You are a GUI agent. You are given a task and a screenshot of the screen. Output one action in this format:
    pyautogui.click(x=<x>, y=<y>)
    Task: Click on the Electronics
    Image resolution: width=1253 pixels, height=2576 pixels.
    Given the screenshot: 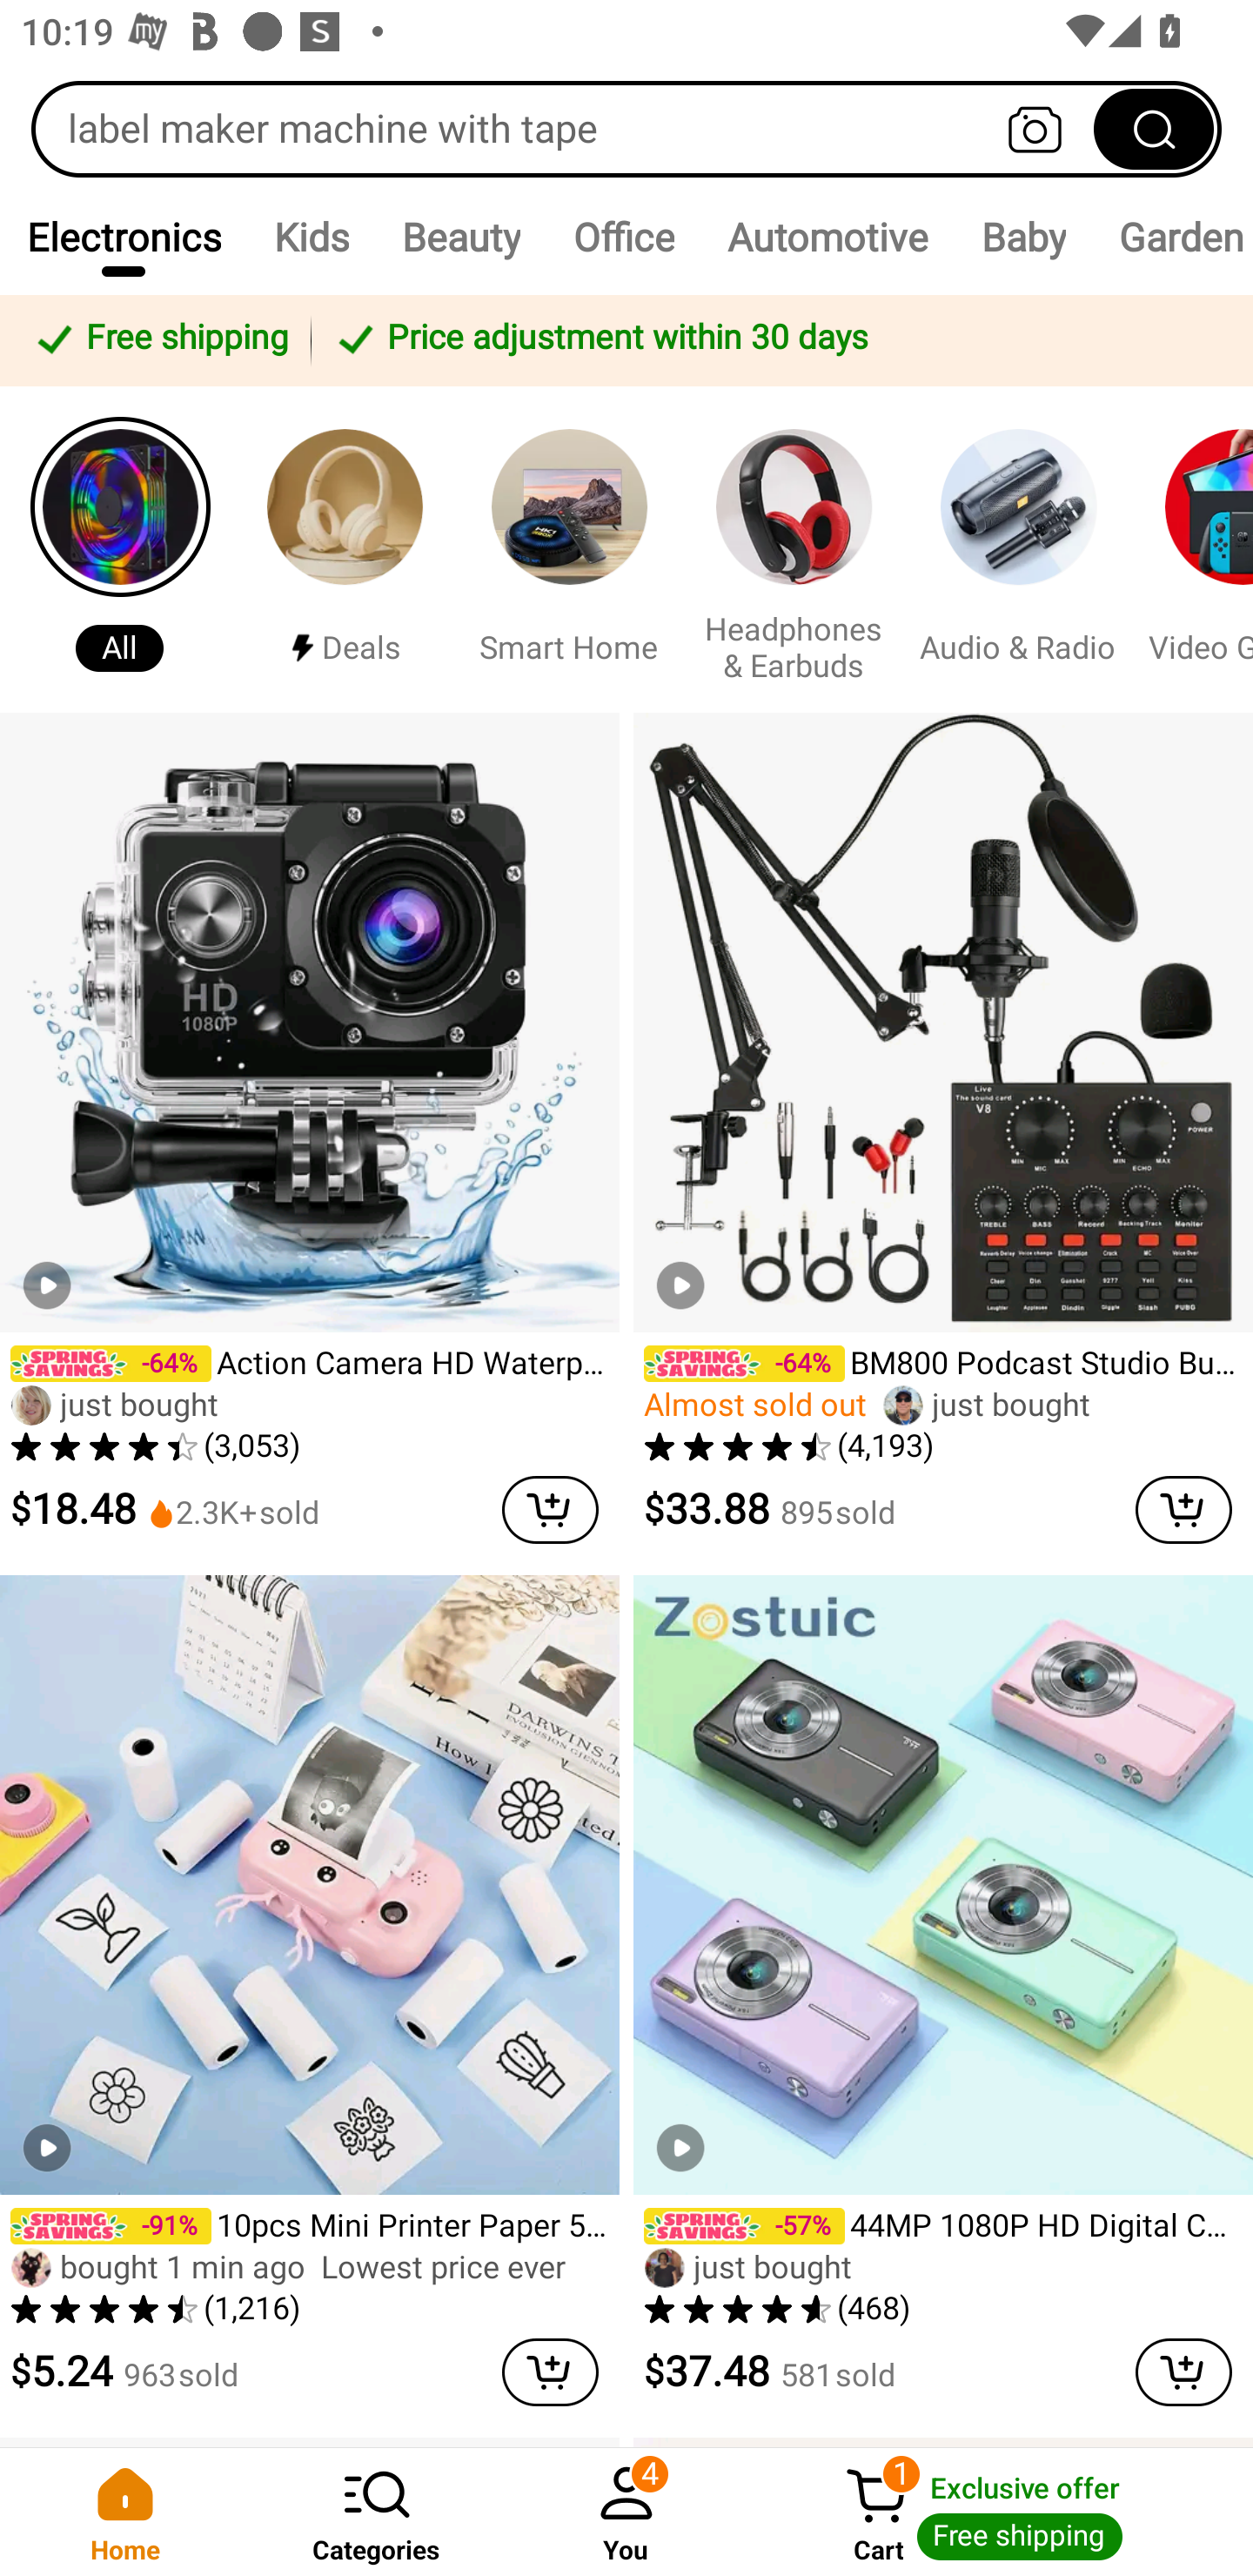 What is the action you would take?
    pyautogui.click(x=124, y=237)
    